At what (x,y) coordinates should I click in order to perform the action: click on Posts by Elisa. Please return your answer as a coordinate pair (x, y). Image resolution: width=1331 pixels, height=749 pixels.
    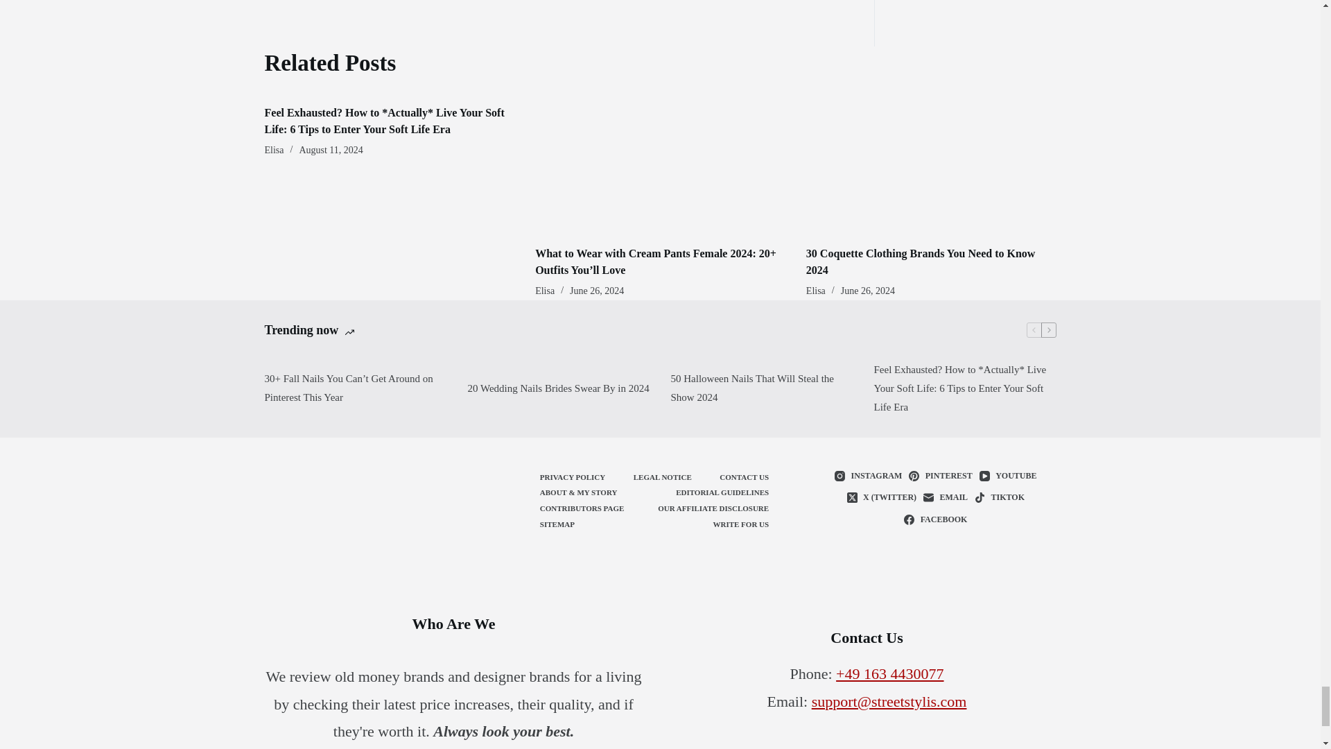
    Looking at the image, I should click on (815, 290).